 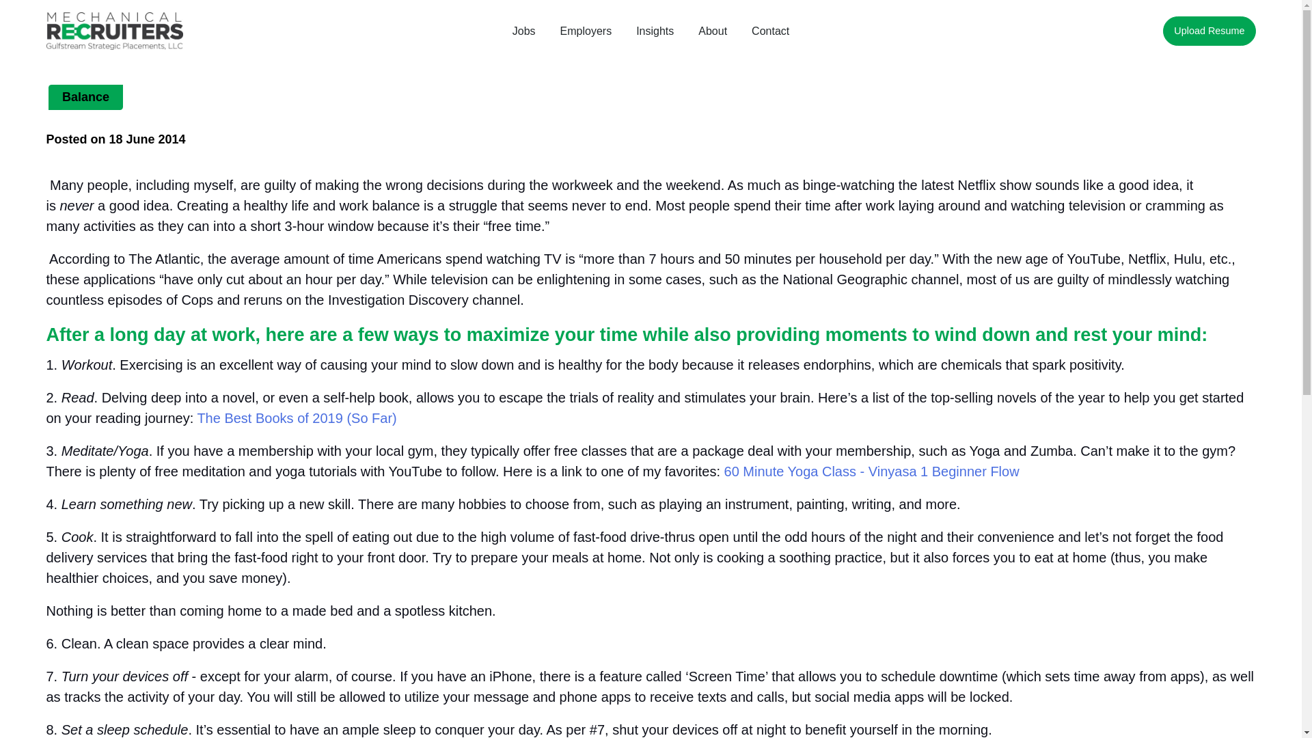 I want to click on Insights, so click(x=655, y=31).